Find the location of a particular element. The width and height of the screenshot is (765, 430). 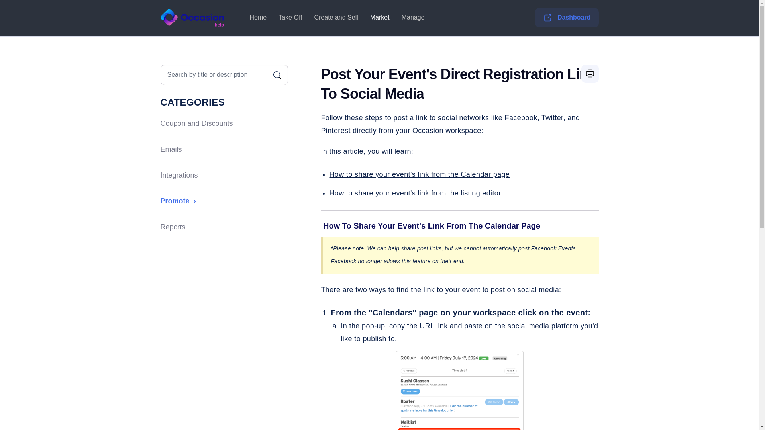

Reports is located at coordinates (172, 227).